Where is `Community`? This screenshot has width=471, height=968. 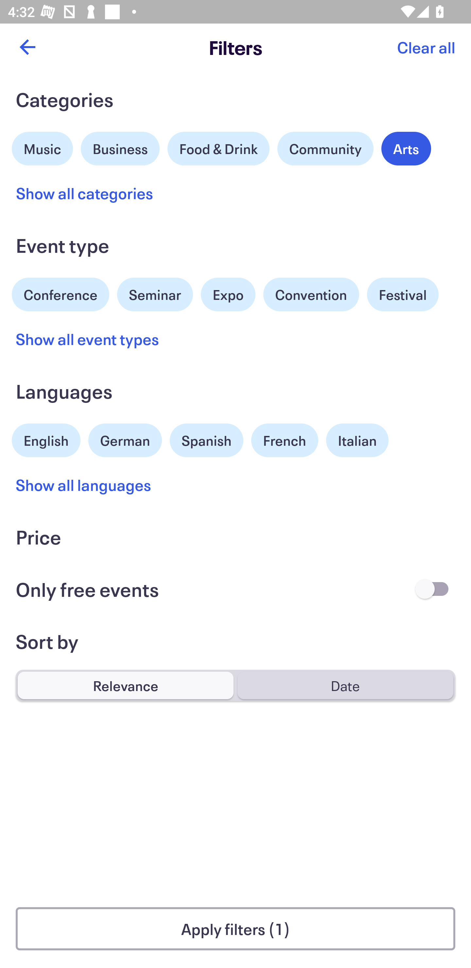
Community is located at coordinates (325, 148).